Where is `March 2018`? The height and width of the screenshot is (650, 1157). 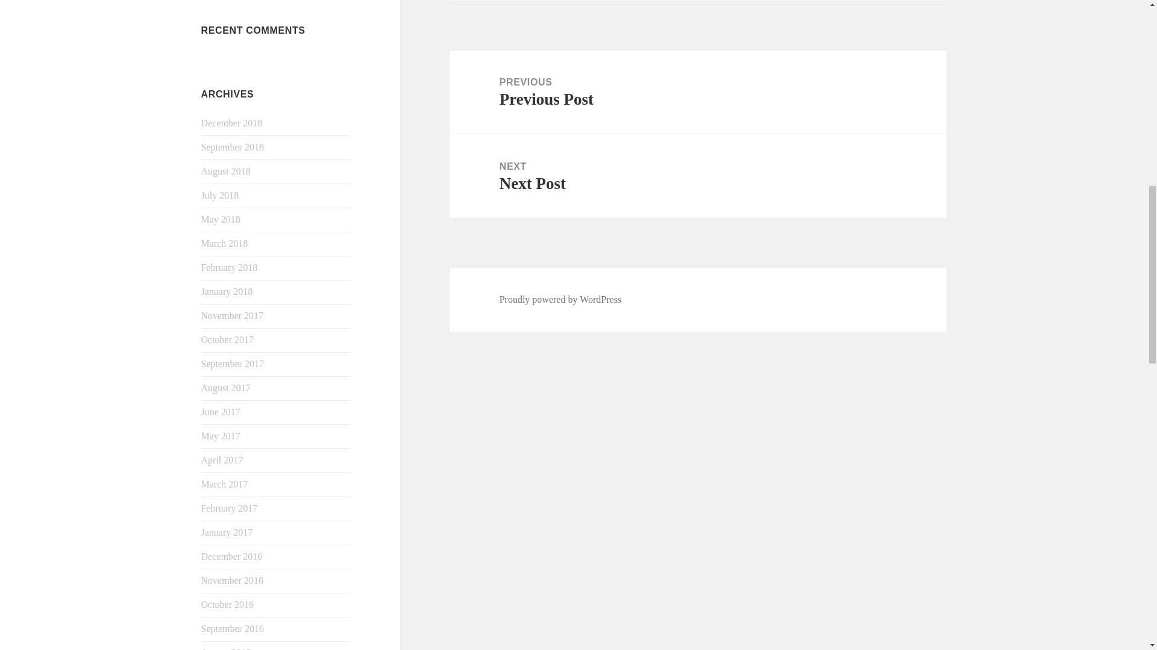 March 2018 is located at coordinates (225, 243).